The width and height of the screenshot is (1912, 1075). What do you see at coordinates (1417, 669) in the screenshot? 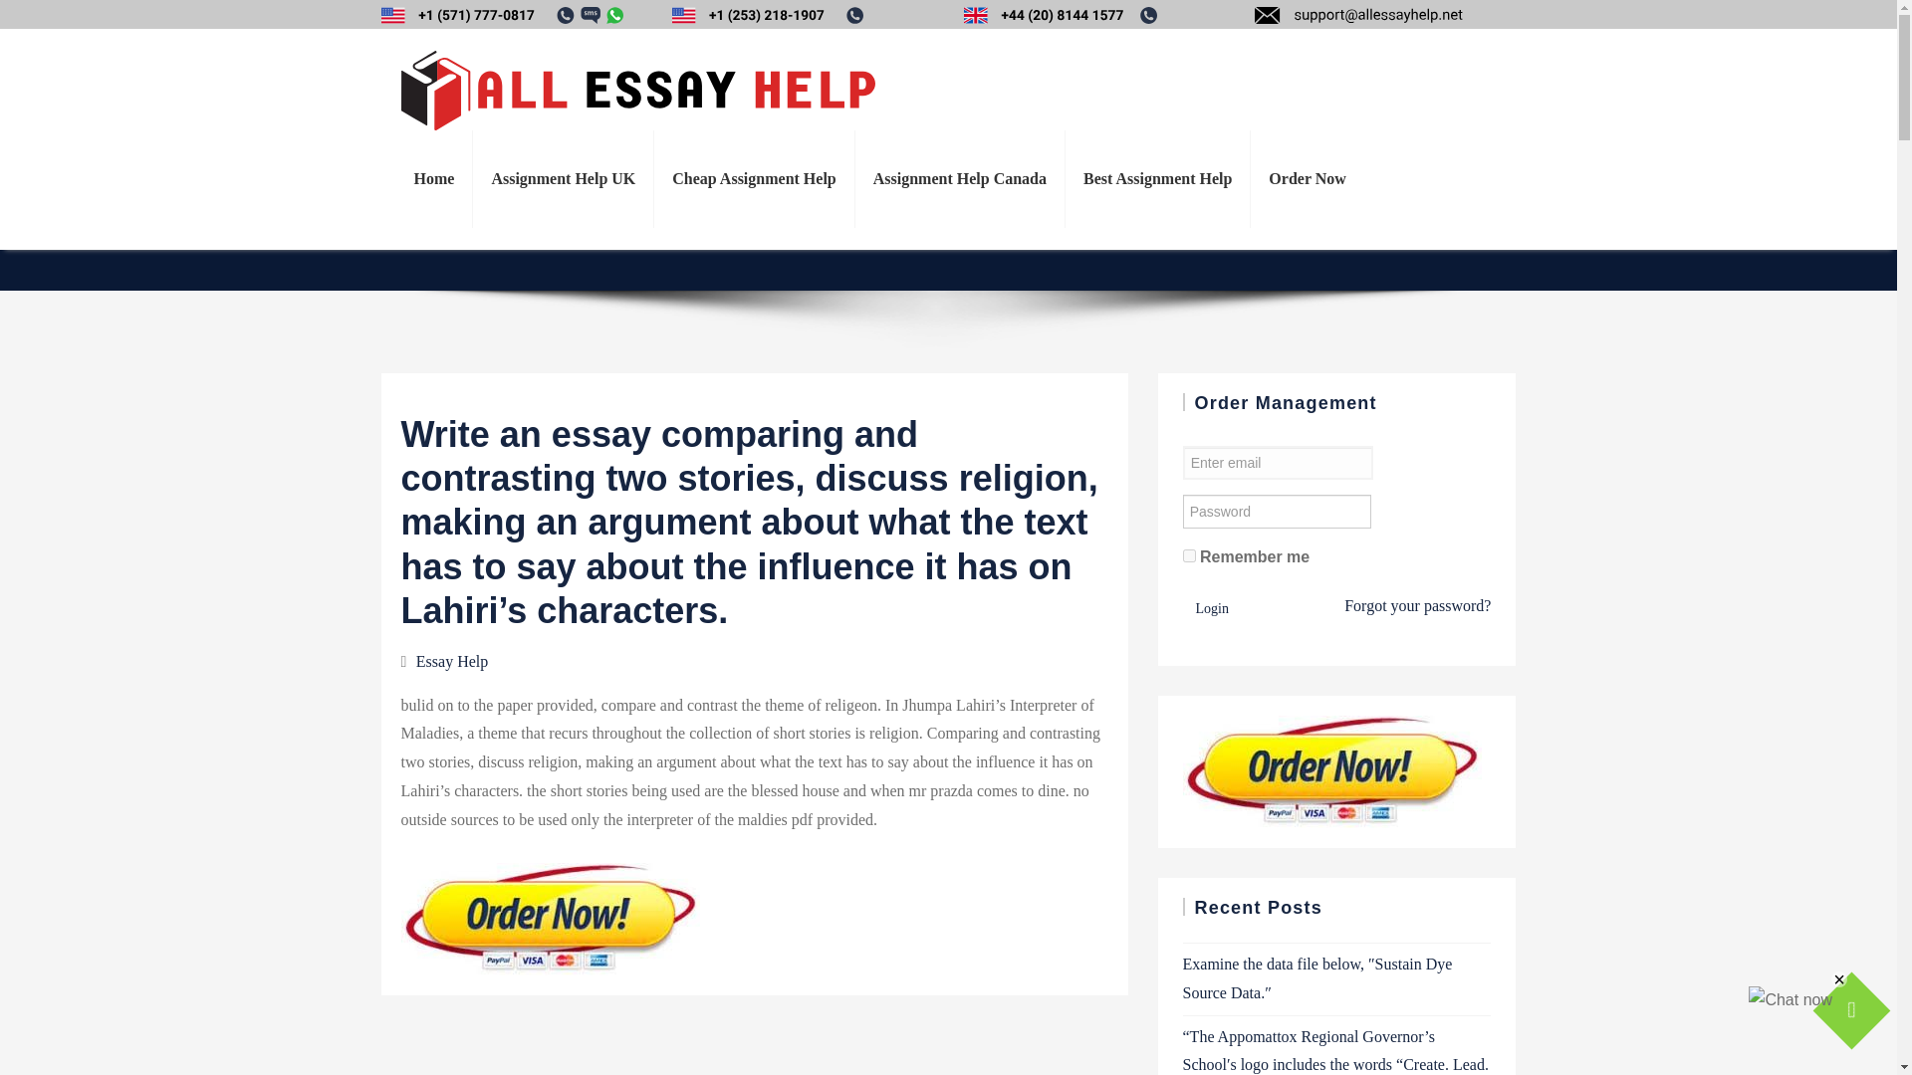
I see `Forgot your password?` at bounding box center [1417, 669].